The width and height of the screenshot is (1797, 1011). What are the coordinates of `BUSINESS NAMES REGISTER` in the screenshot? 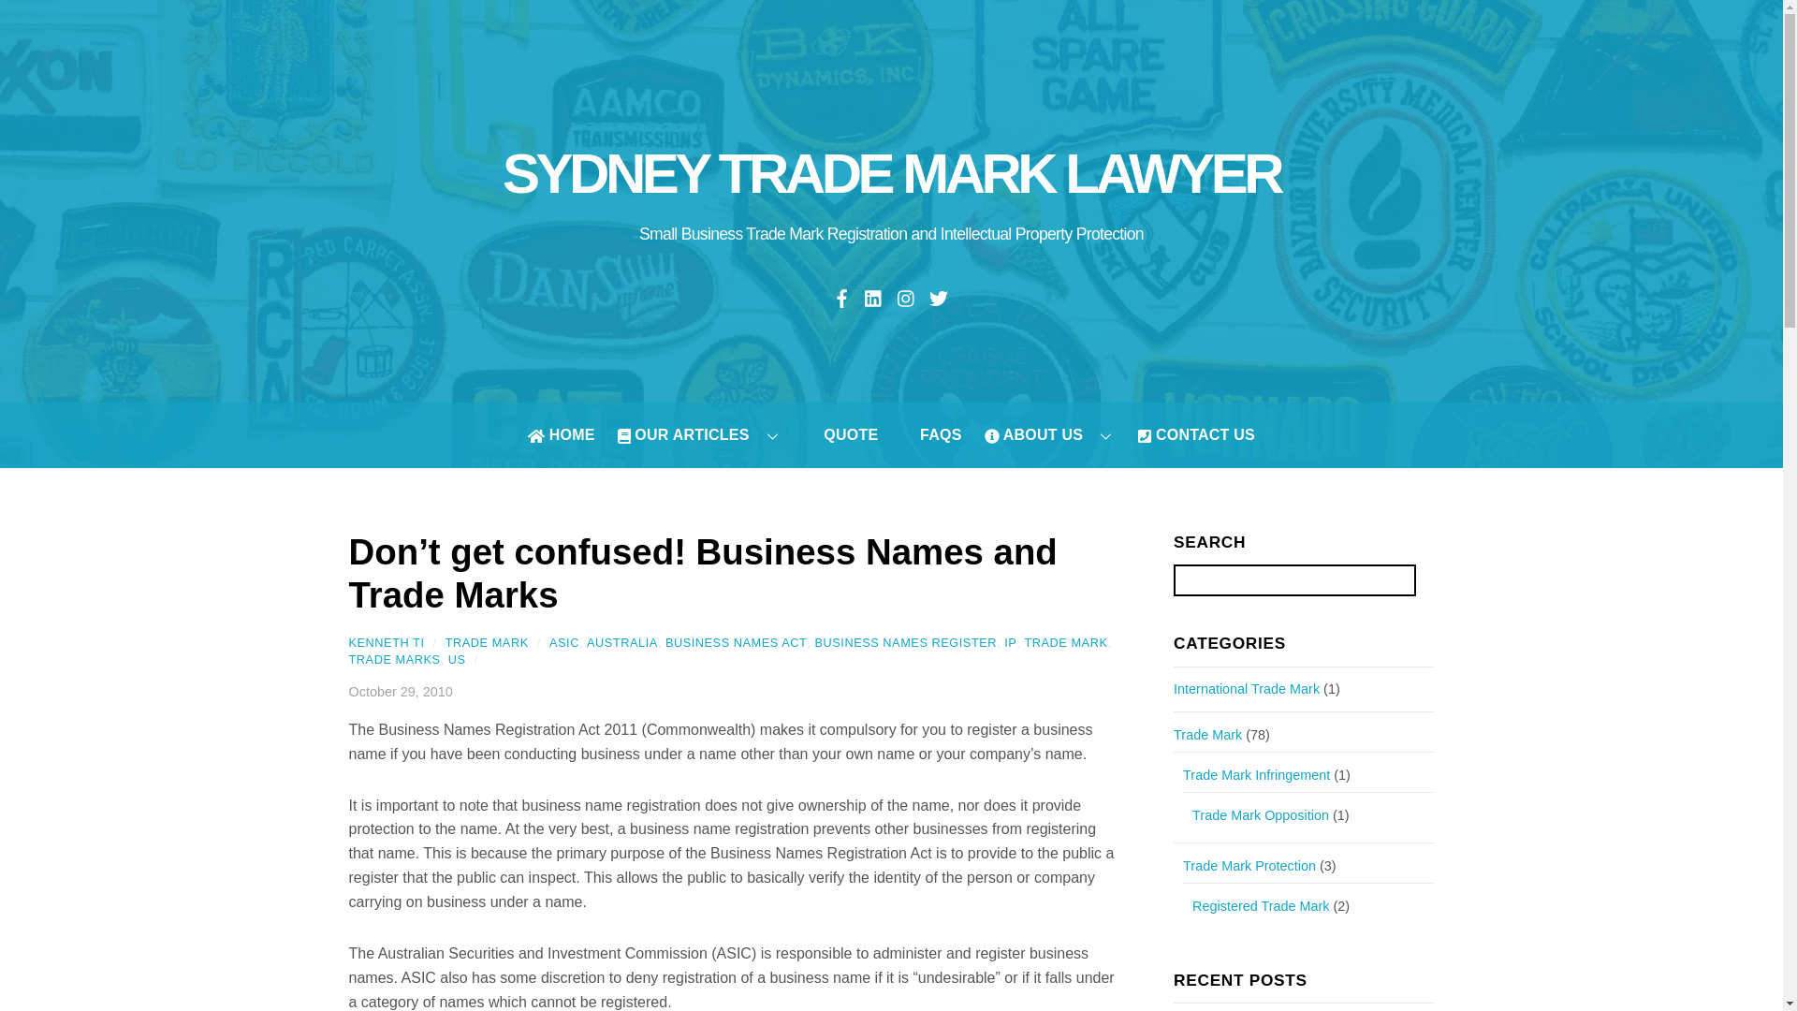 It's located at (905, 642).